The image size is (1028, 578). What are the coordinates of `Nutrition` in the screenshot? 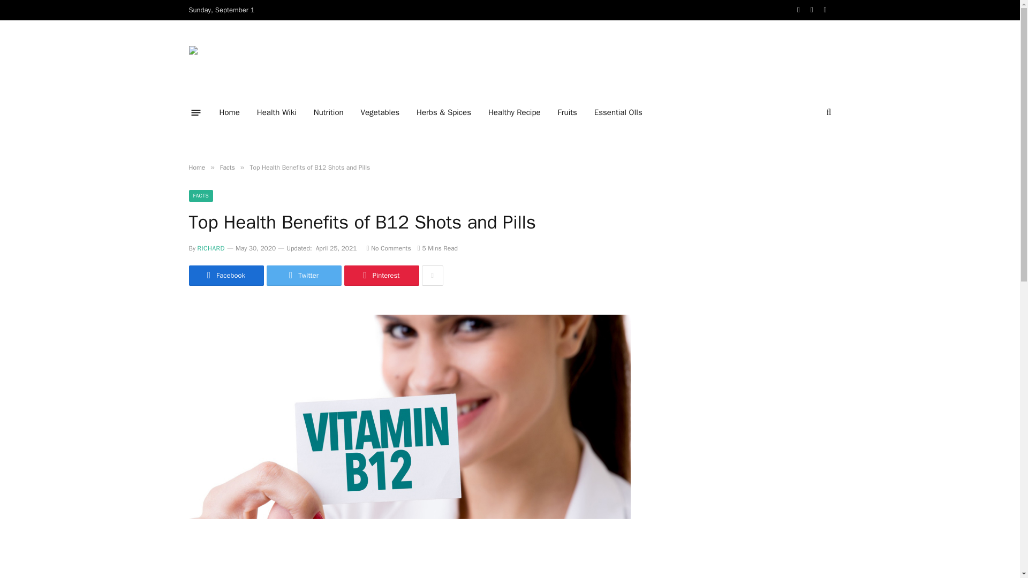 It's located at (329, 112).